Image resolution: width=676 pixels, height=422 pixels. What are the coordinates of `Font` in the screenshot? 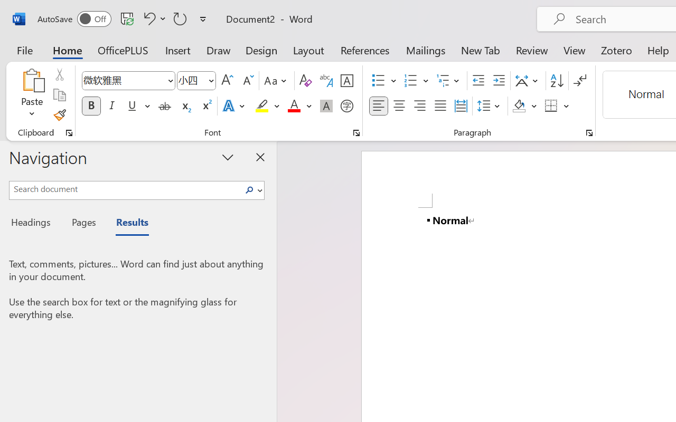 It's located at (128, 81).